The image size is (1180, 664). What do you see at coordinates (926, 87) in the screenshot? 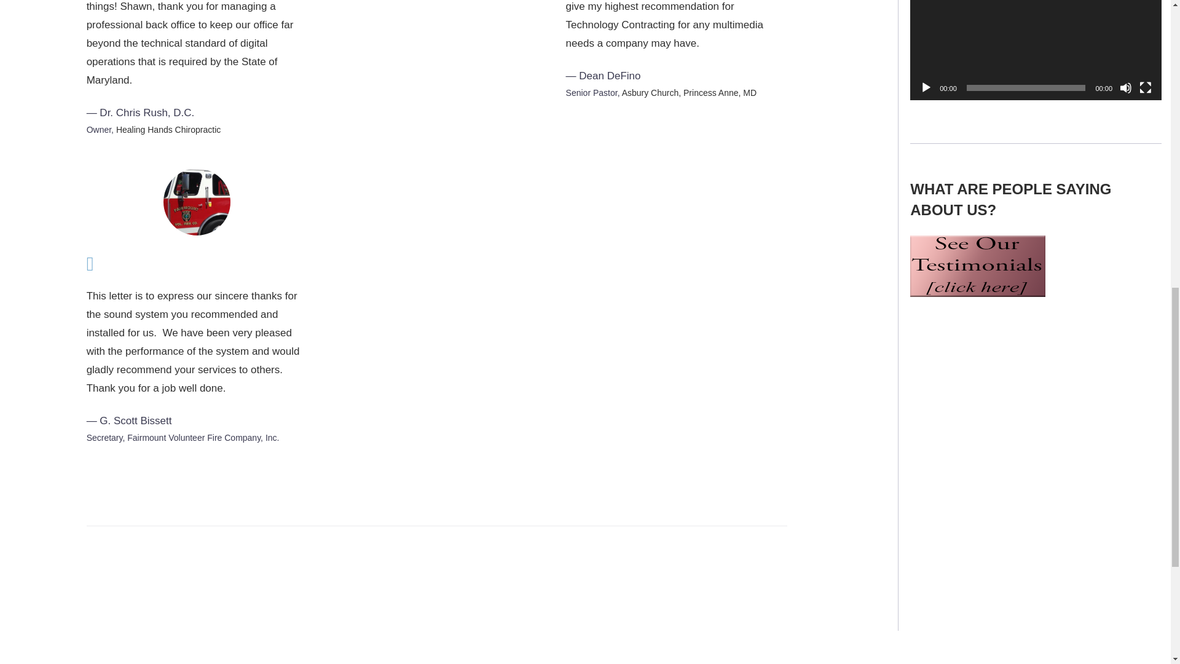
I see `Play` at bounding box center [926, 87].